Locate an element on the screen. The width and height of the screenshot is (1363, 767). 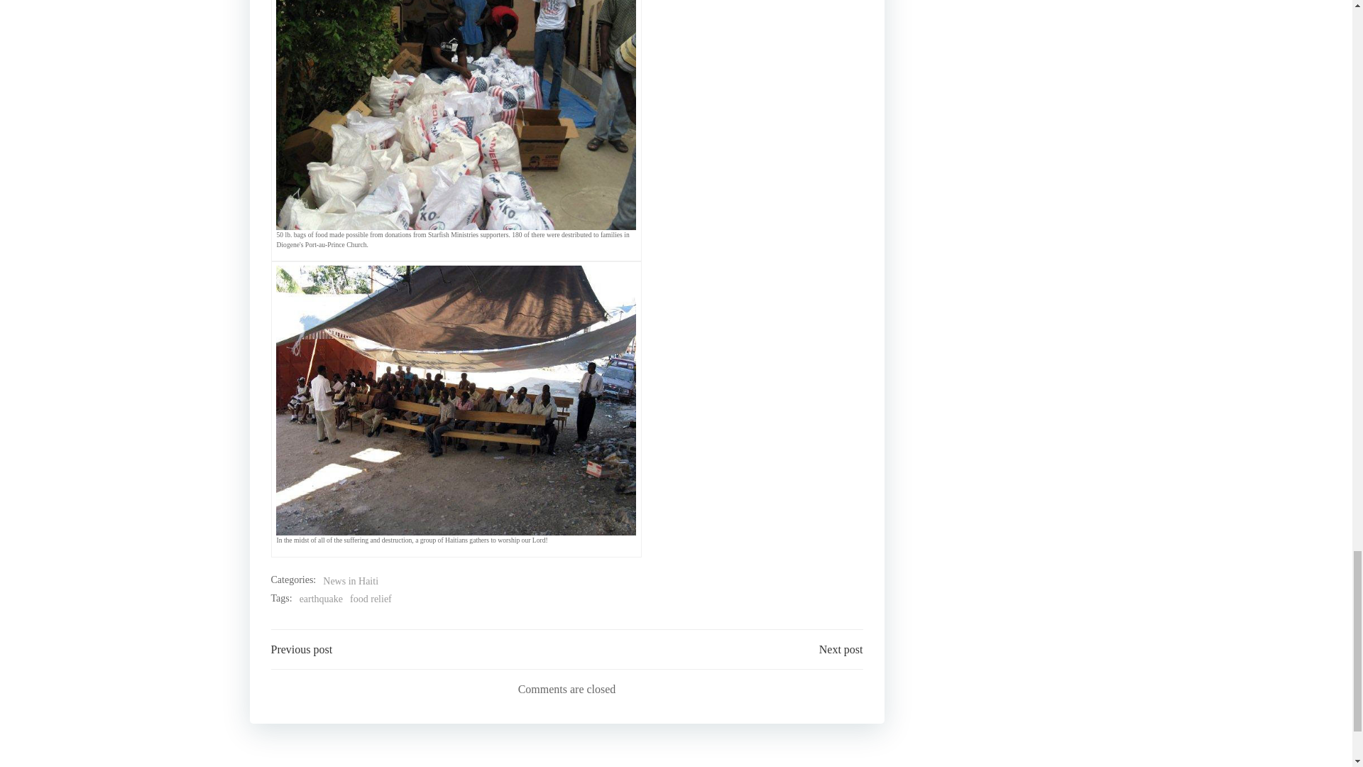
Next post is located at coordinates (841, 649).